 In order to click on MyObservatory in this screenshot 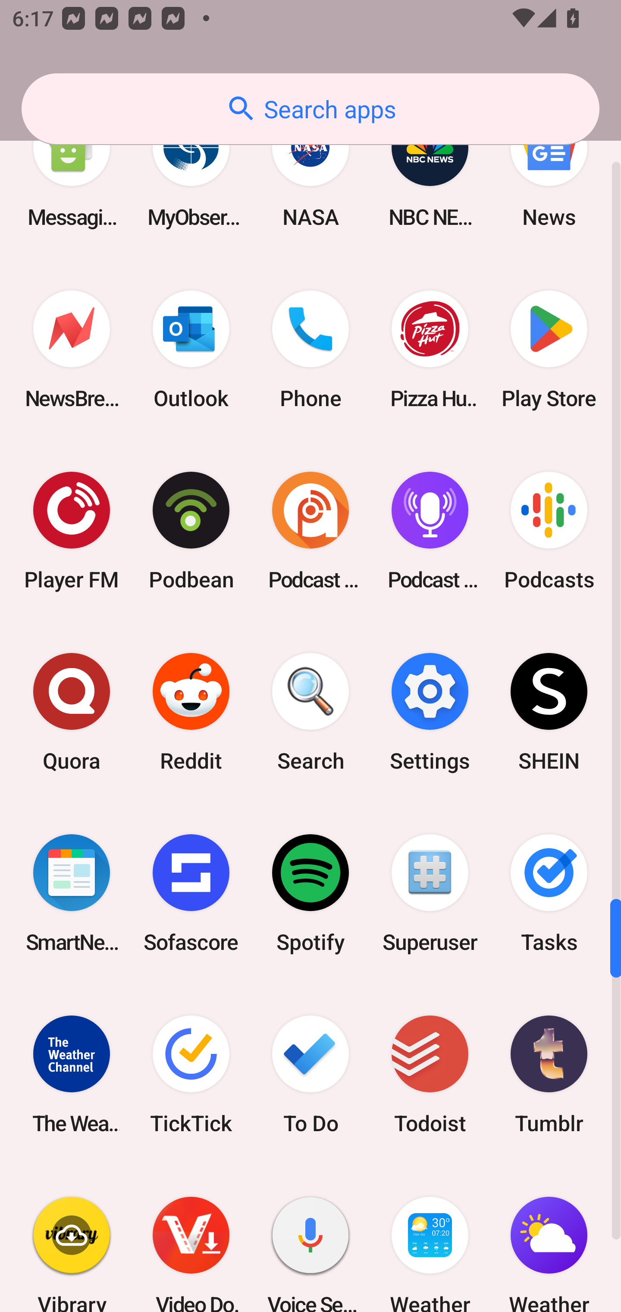, I will do `click(191, 172)`.